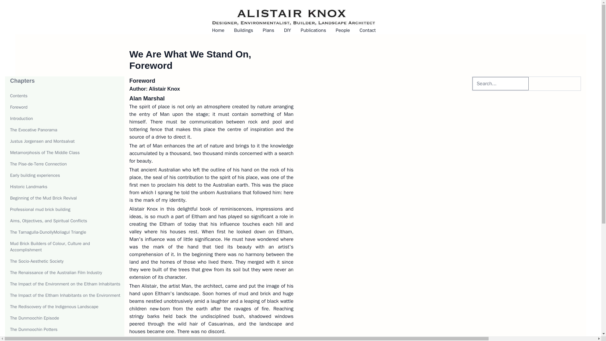 The height and width of the screenshot is (341, 606). What do you see at coordinates (33, 130) in the screenshot?
I see `The Evocative Panorama` at bounding box center [33, 130].